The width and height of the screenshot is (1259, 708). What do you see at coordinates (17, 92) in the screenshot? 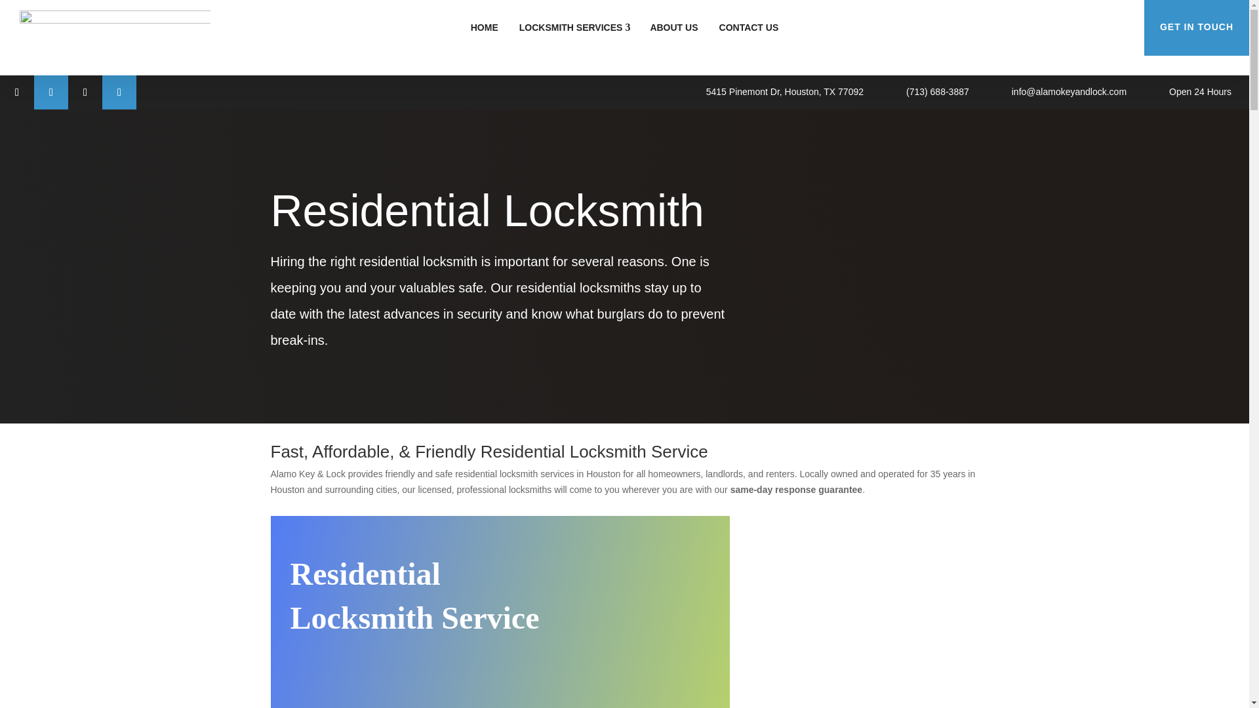
I see `Follow on Facebook` at bounding box center [17, 92].